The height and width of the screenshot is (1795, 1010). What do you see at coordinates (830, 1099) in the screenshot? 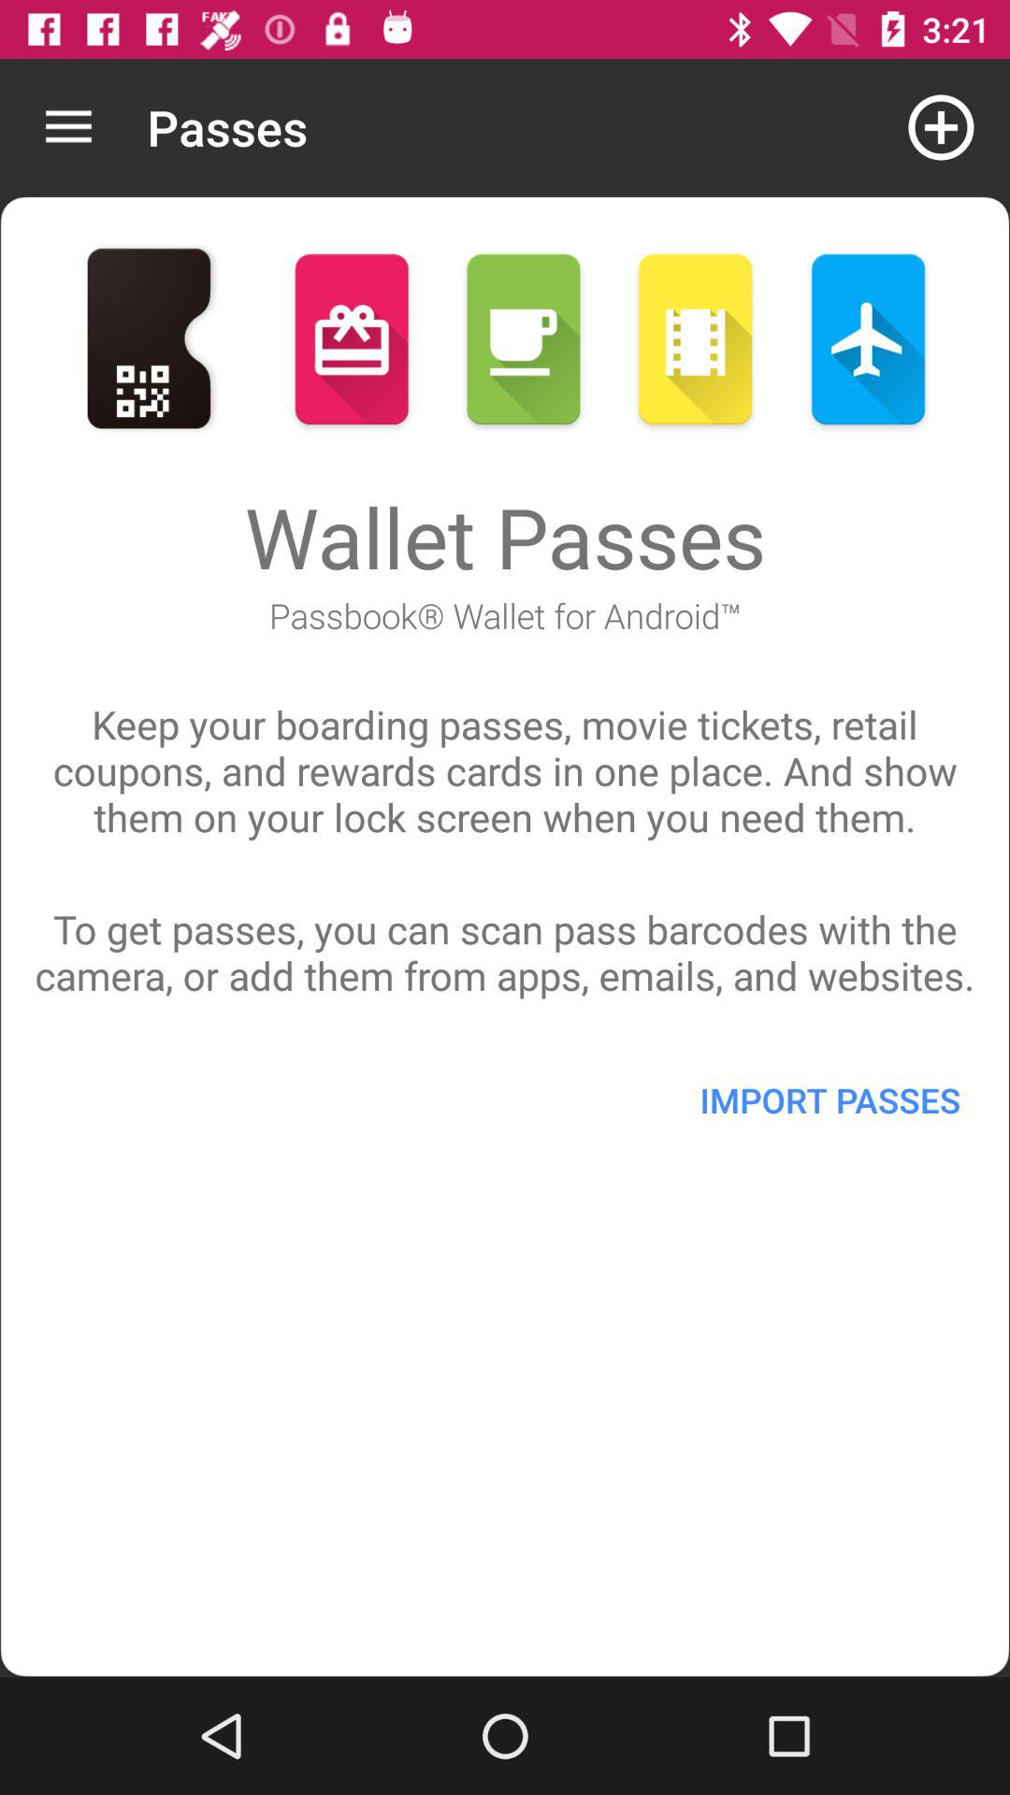
I see `press the icon below to get passes` at bounding box center [830, 1099].